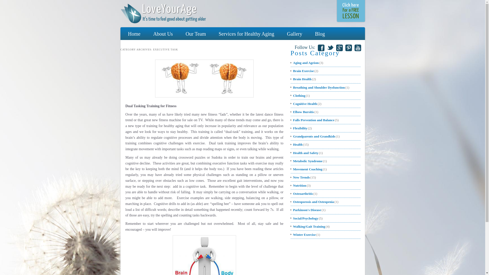 This screenshot has width=489, height=275. I want to click on Resources, so click(138, 45).